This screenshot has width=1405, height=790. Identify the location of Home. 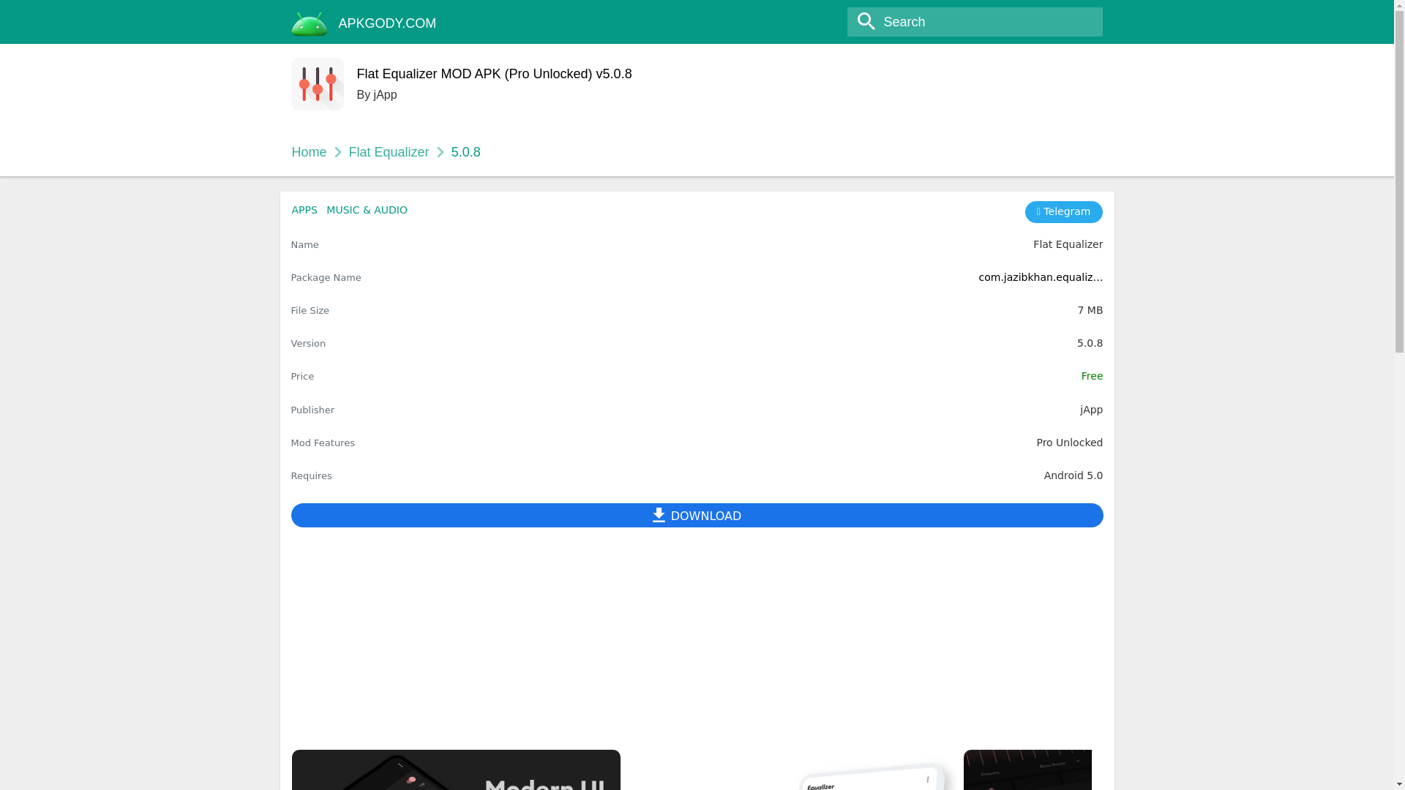
(308, 152).